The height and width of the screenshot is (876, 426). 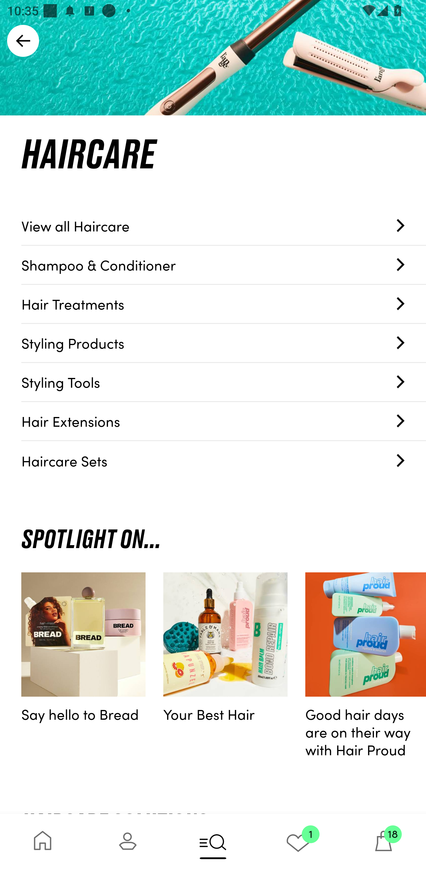 I want to click on Say hello to Bread, so click(x=83, y=668).